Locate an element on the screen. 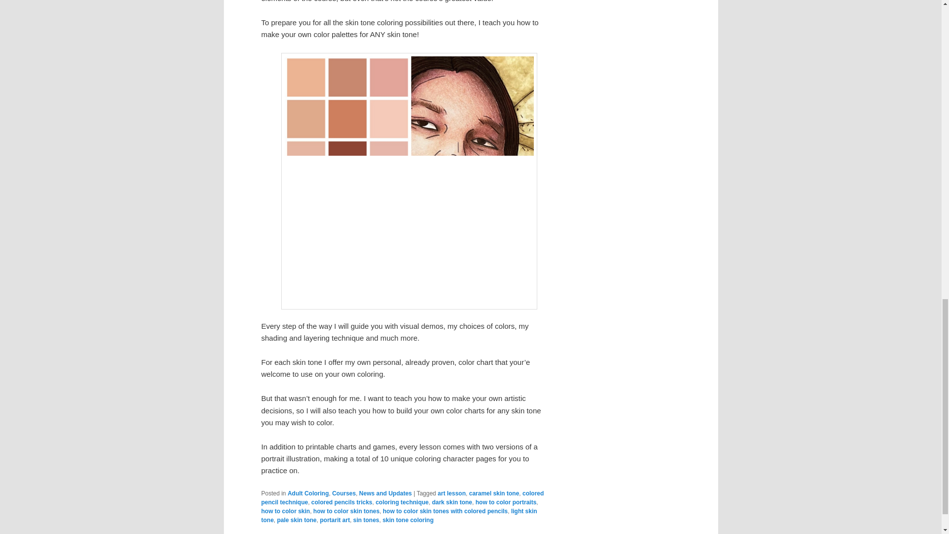  portarit art is located at coordinates (335, 520).